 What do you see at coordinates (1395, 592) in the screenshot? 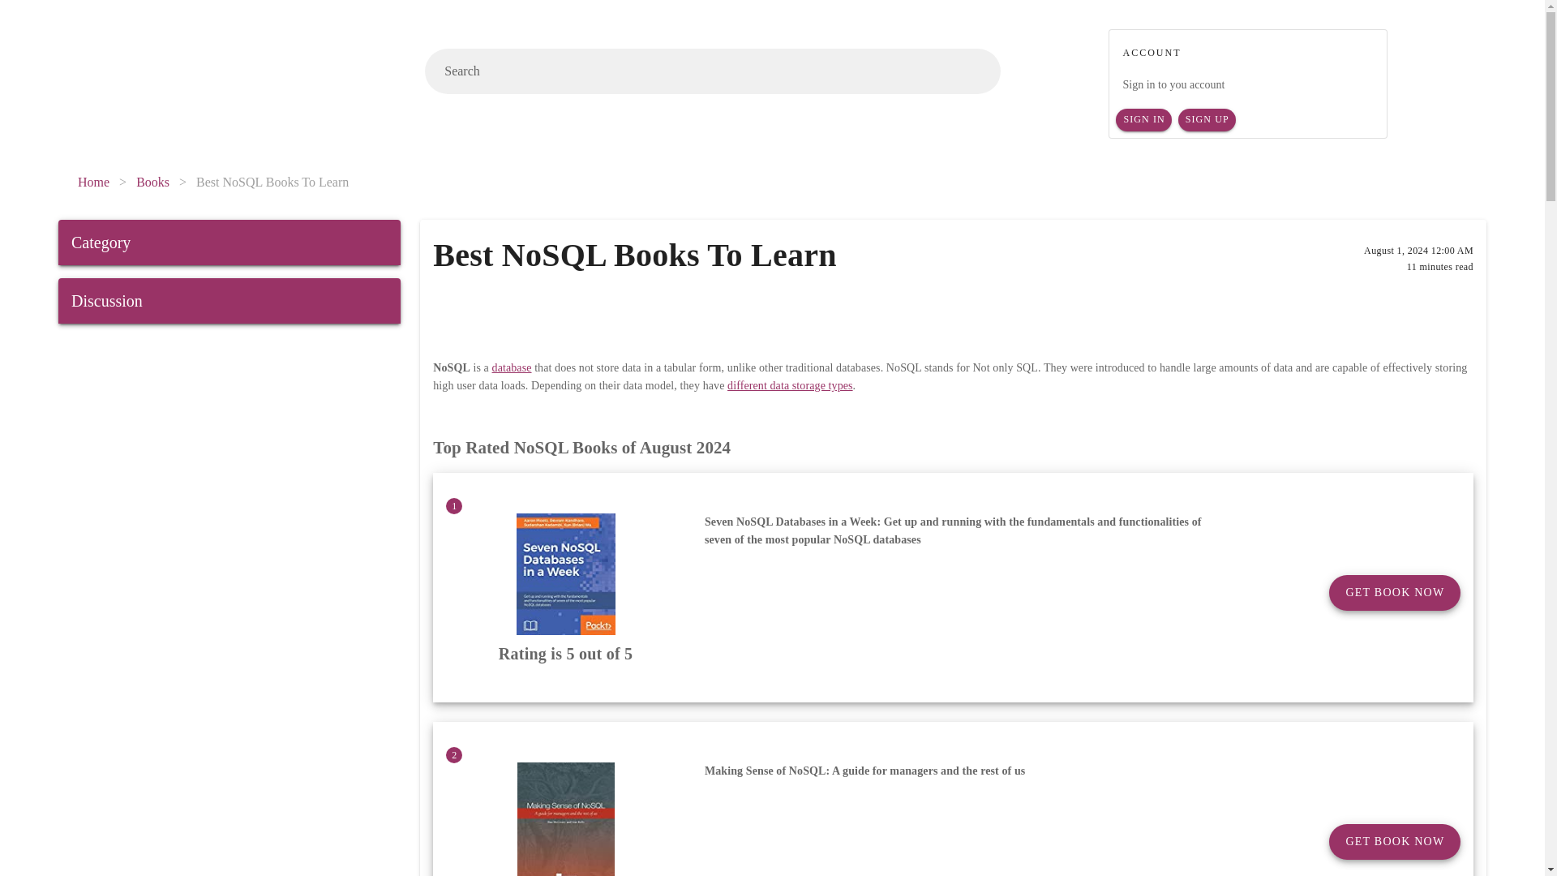
I see `GET BOOK NOW` at bounding box center [1395, 592].